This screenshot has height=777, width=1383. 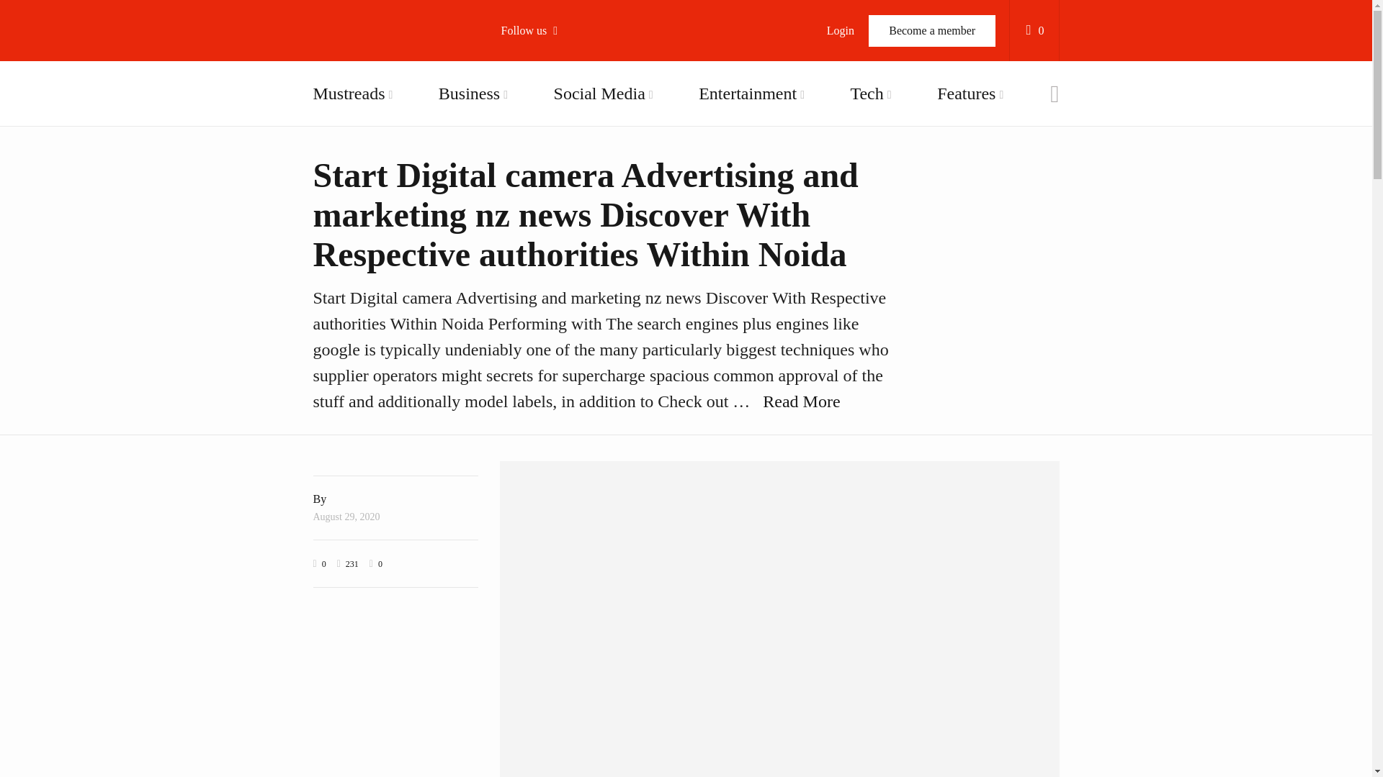 What do you see at coordinates (583, 188) in the screenshot?
I see `Follow us on Vimeo` at bounding box center [583, 188].